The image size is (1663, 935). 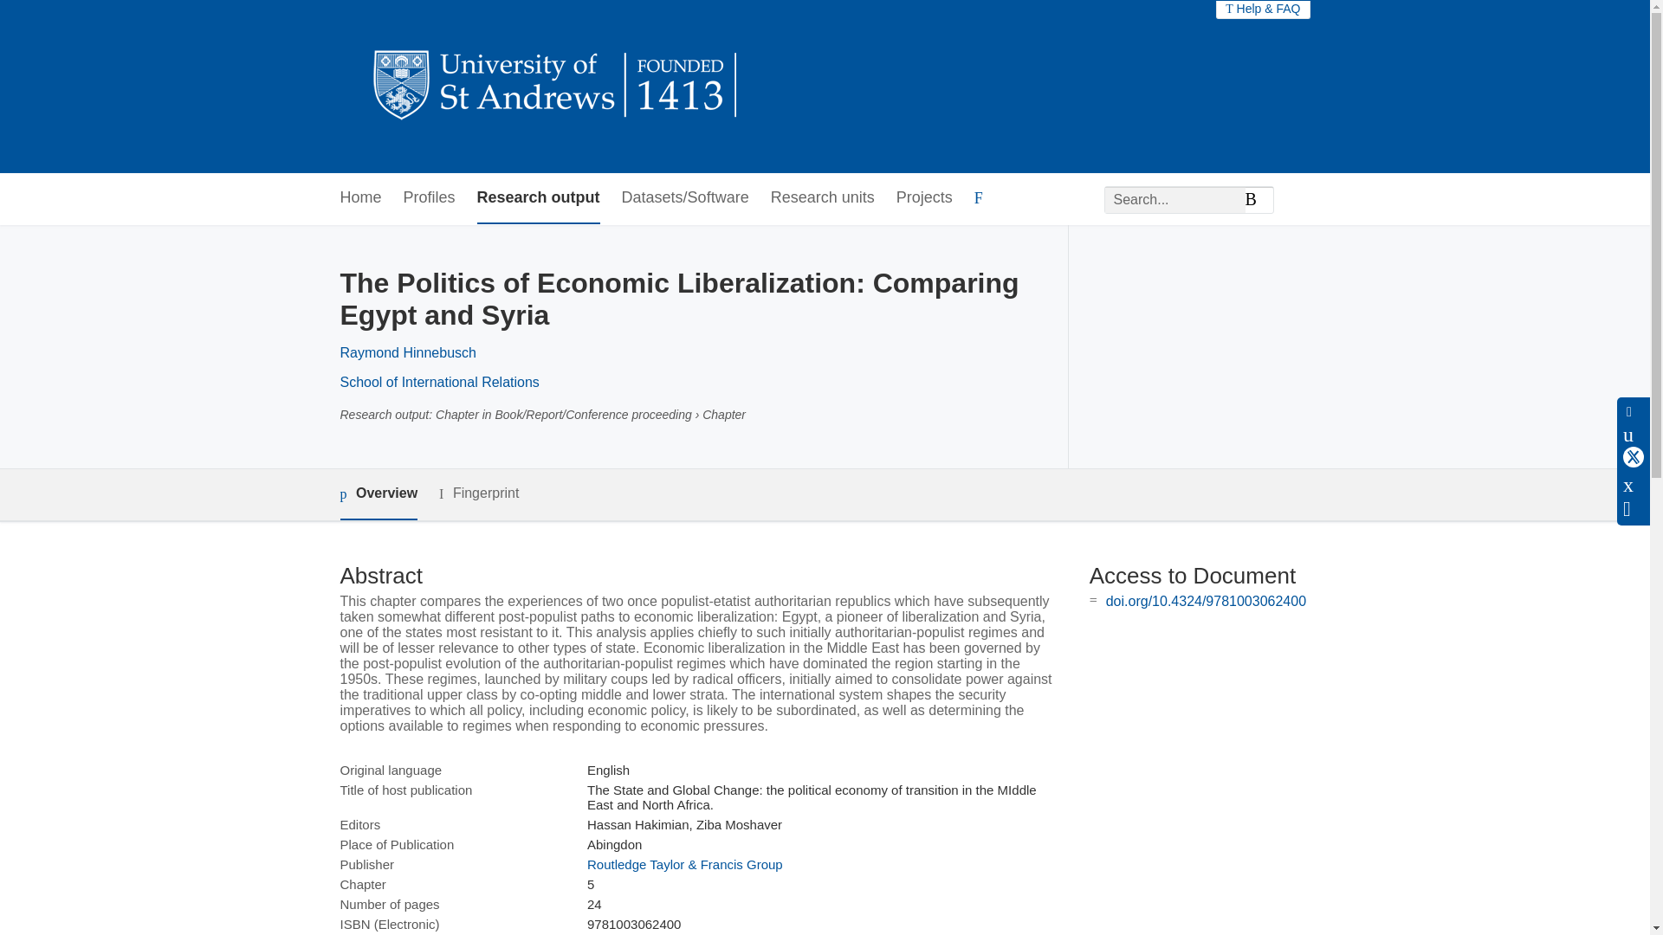 What do you see at coordinates (438, 383) in the screenshot?
I see `School of International Relations` at bounding box center [438, 383].